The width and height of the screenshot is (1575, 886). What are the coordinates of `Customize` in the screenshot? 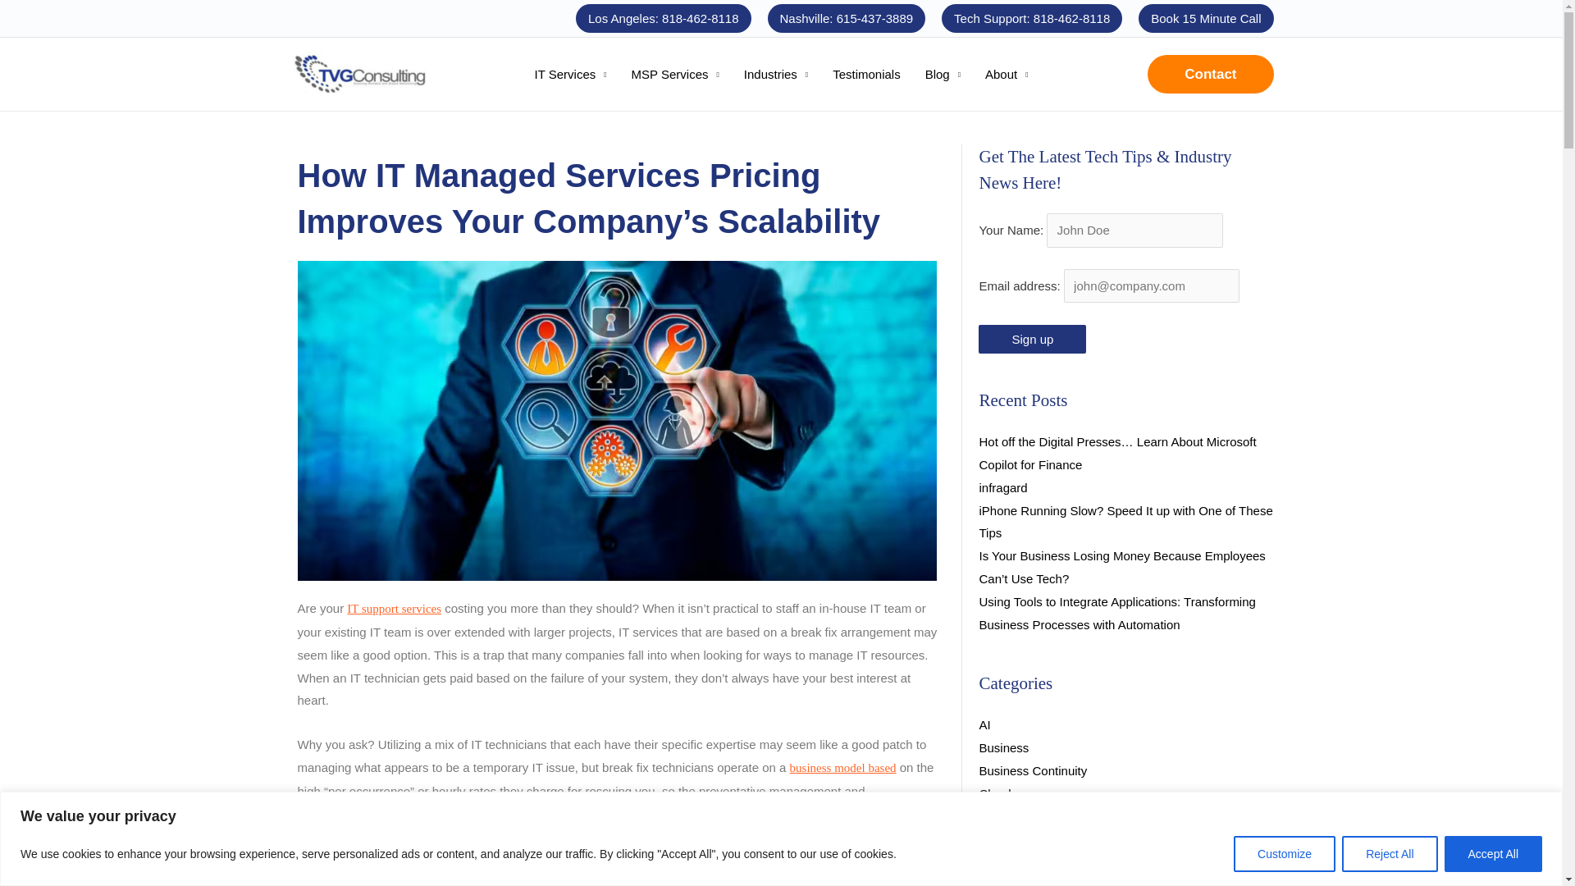 It's located at (1285, 853).